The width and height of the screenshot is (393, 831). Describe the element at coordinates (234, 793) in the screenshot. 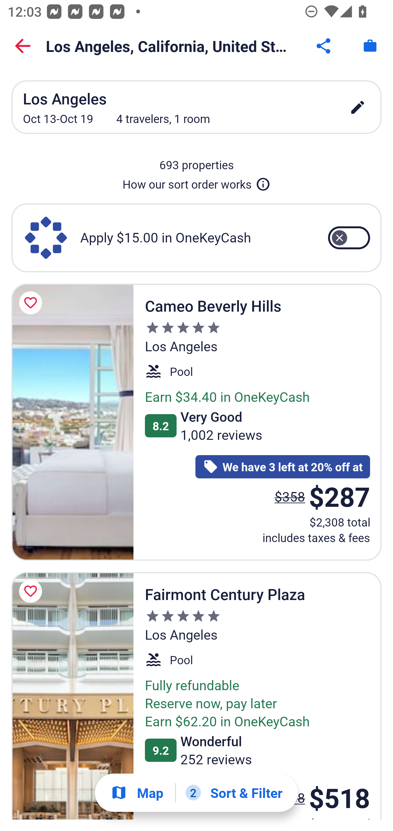

I see `2 Sort & Filter 2 Filters applied. Filters Button` at that location.